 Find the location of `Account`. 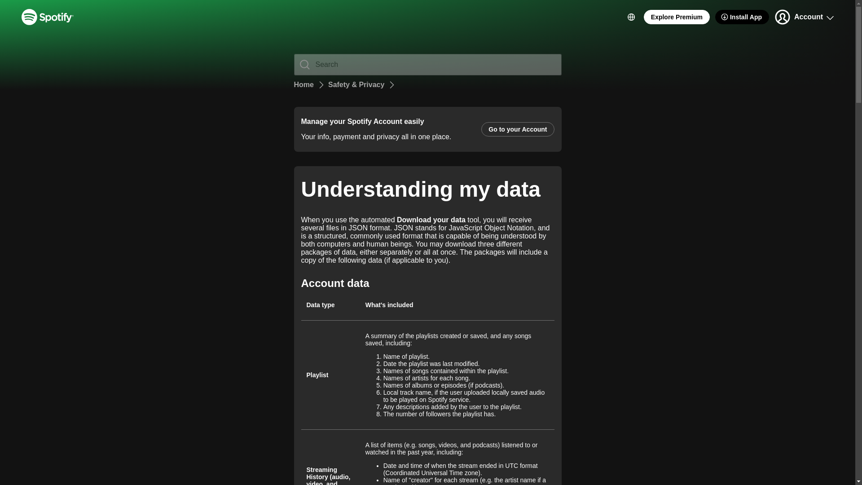

Account is located at coordinates (804, 17).